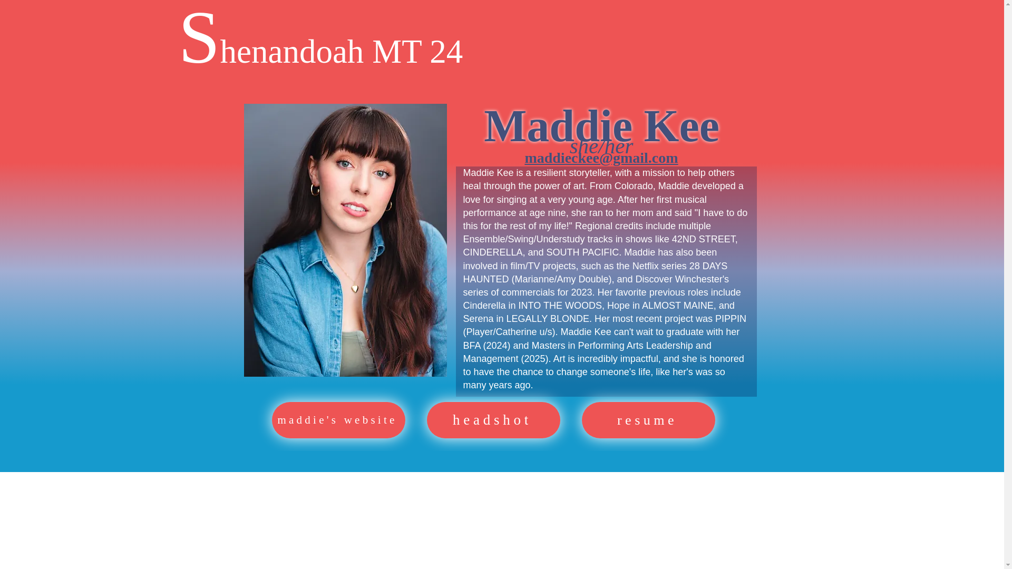 This screenshot has width=1012, height=569. I want to click on resume, so click(648, 419).